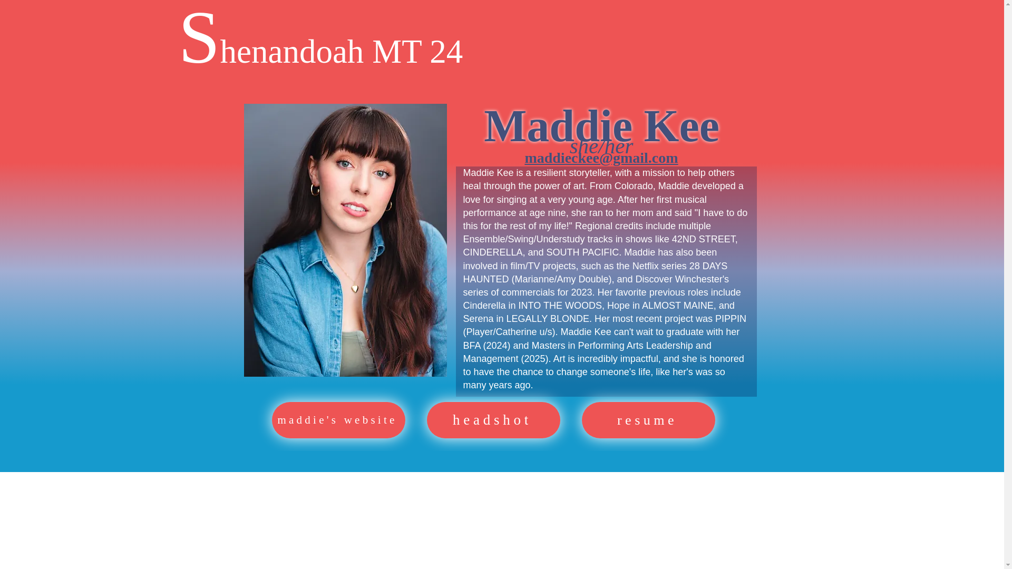 This screenshot has width=1012, height=569. I want to click on resume, so click(648, 419).